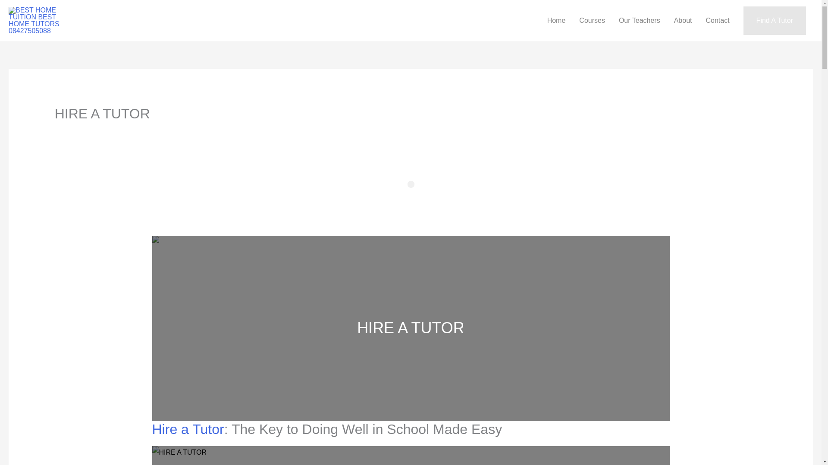 The image size is (828, 465). What do you see at coordinates (187, 429) in the screenshot?
I see `Hire a Tutor` at bounding box center [187, 429].